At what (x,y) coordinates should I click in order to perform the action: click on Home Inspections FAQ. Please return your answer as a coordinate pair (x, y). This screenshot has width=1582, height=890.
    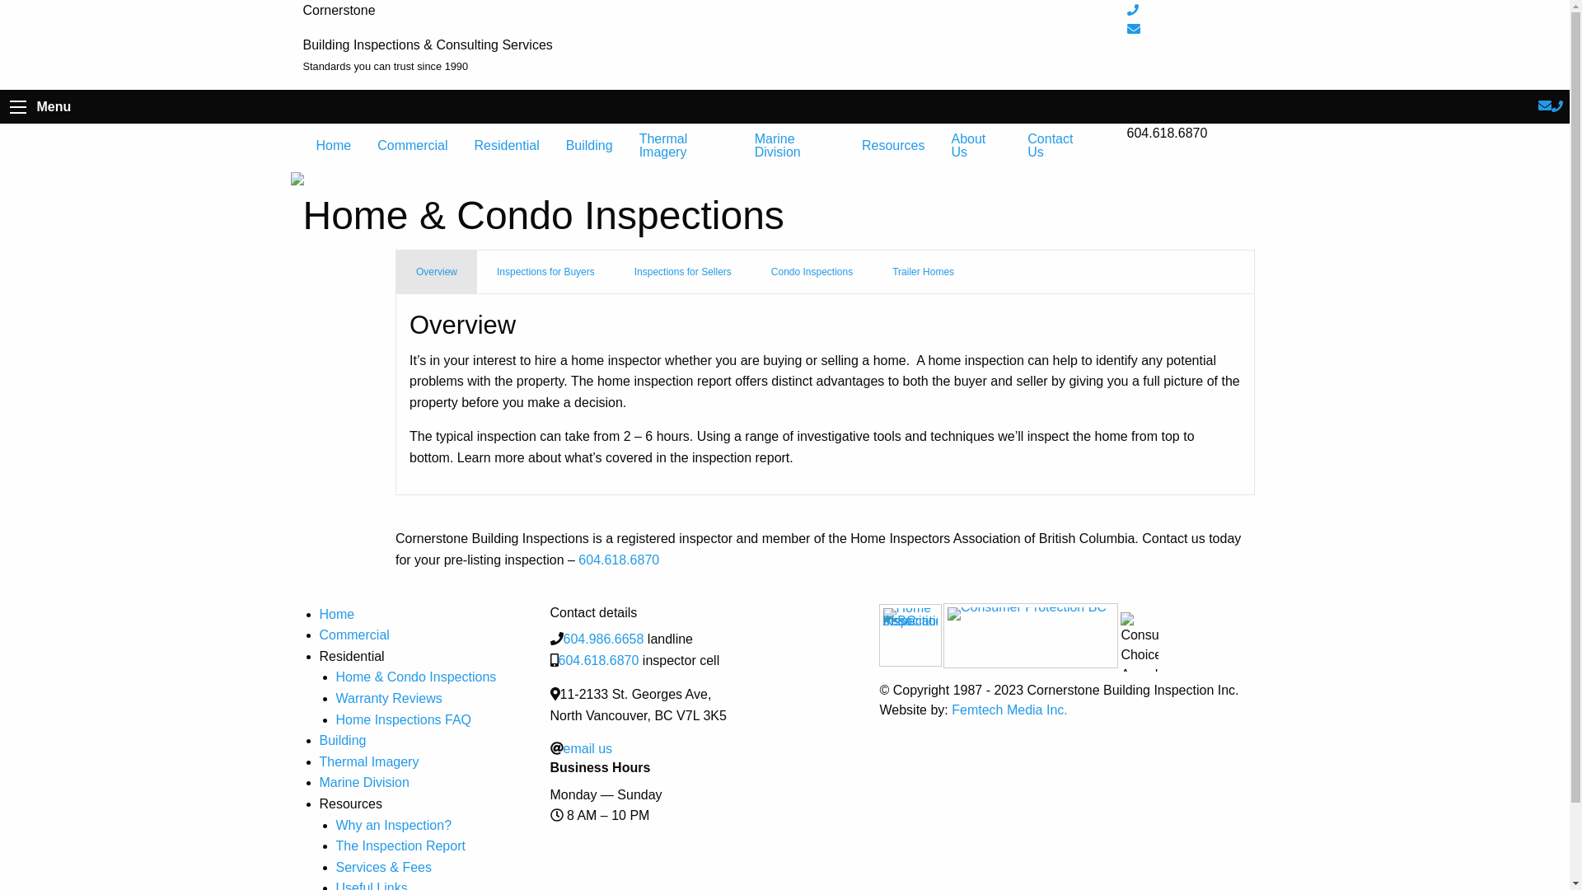
    Looking at the image, I should click on (404, 720).